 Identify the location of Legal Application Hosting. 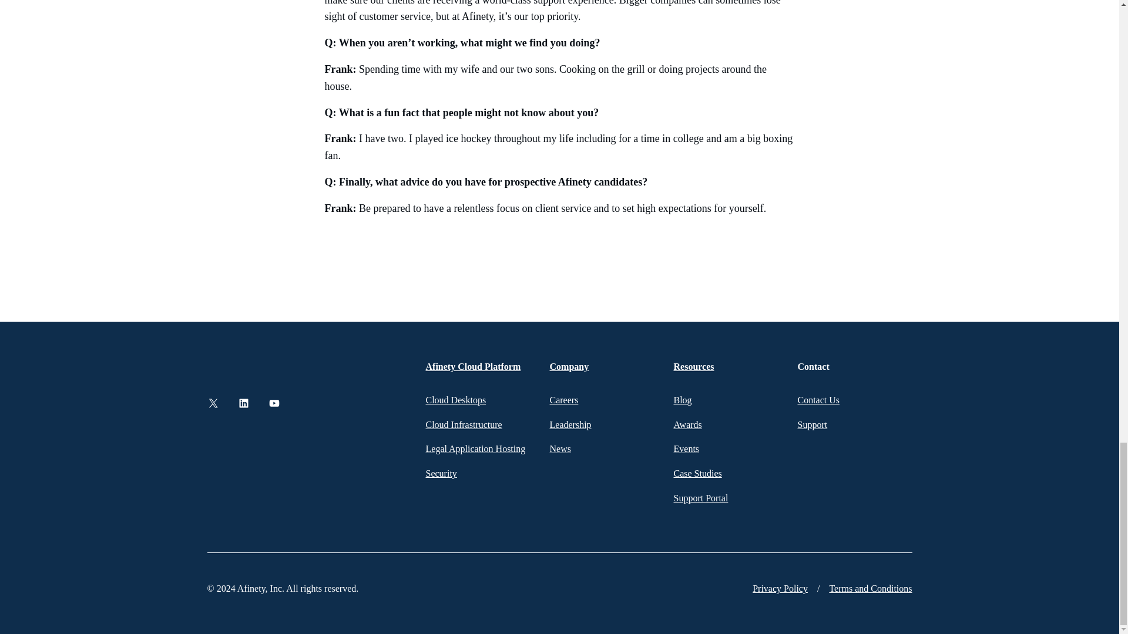
(475, 448).